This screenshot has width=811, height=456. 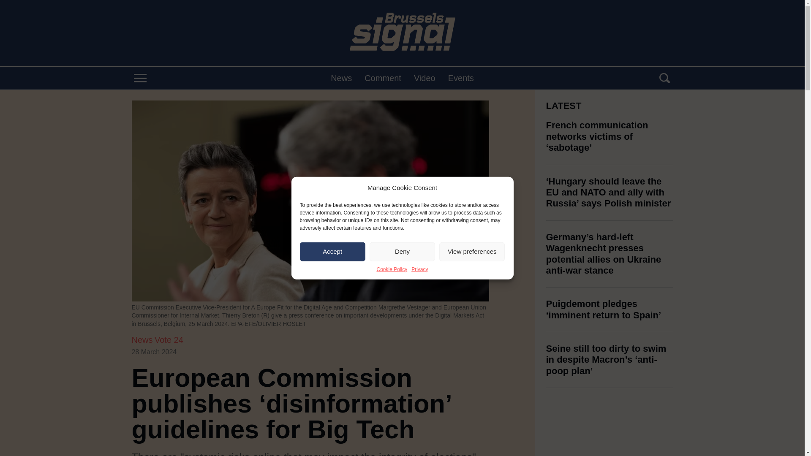 What do you see at coordinates (425, 78) in the screenshot?
I see `Video` at bounding box center [425, 78].